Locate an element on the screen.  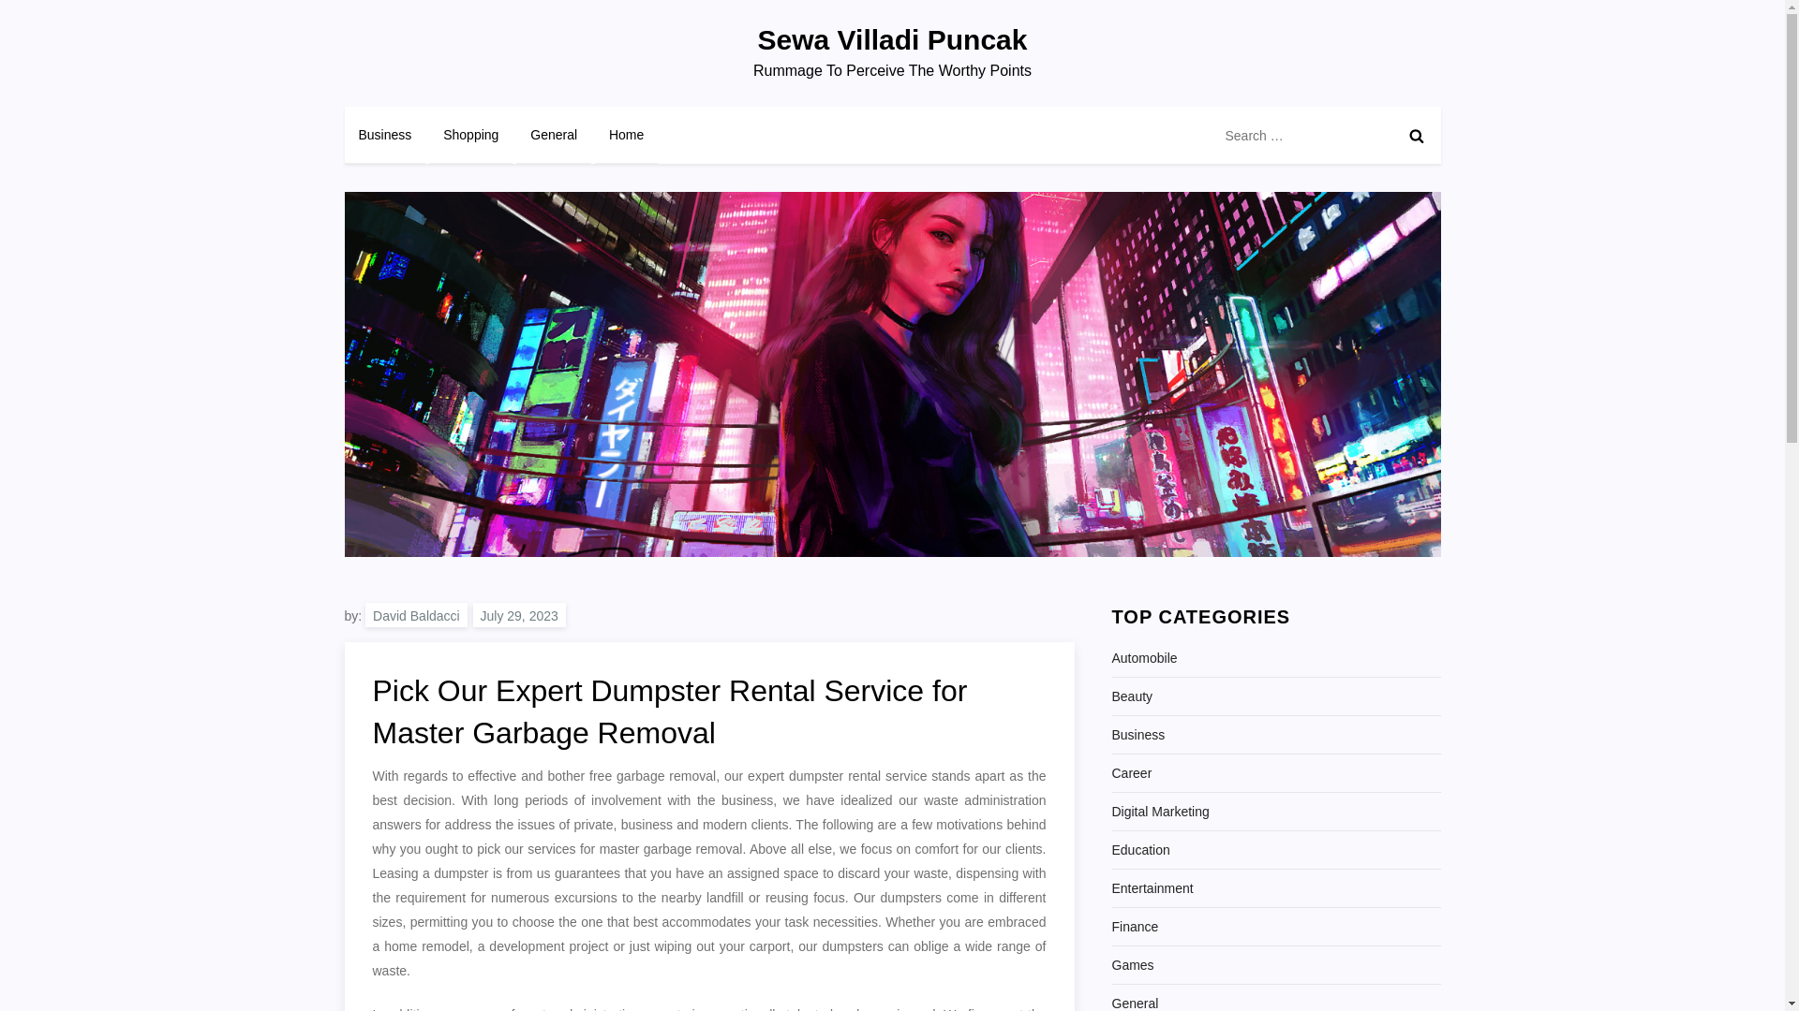
Sewa Villadi Puncak is located at coordinates (892, 39).